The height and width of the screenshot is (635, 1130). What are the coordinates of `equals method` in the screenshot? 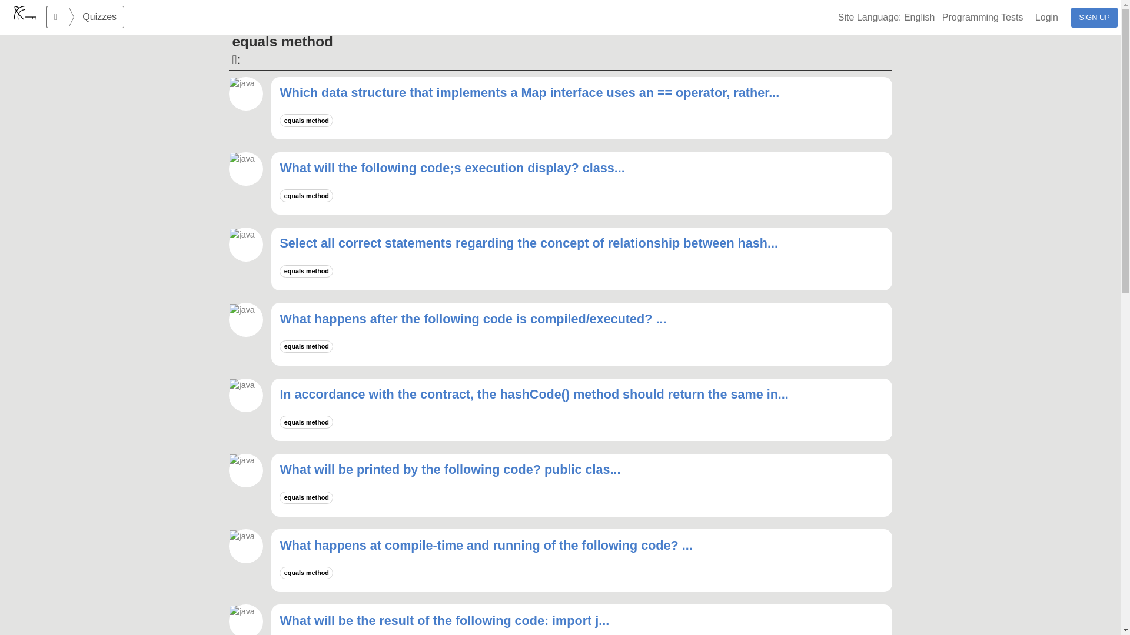 It's located at (307, 346).